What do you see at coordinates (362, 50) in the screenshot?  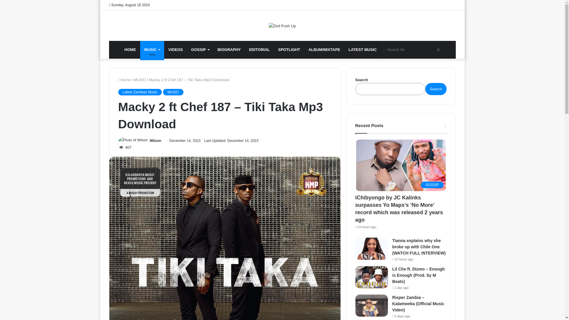 I see `LATEST MUSIC` at bounding box center [362, 50].